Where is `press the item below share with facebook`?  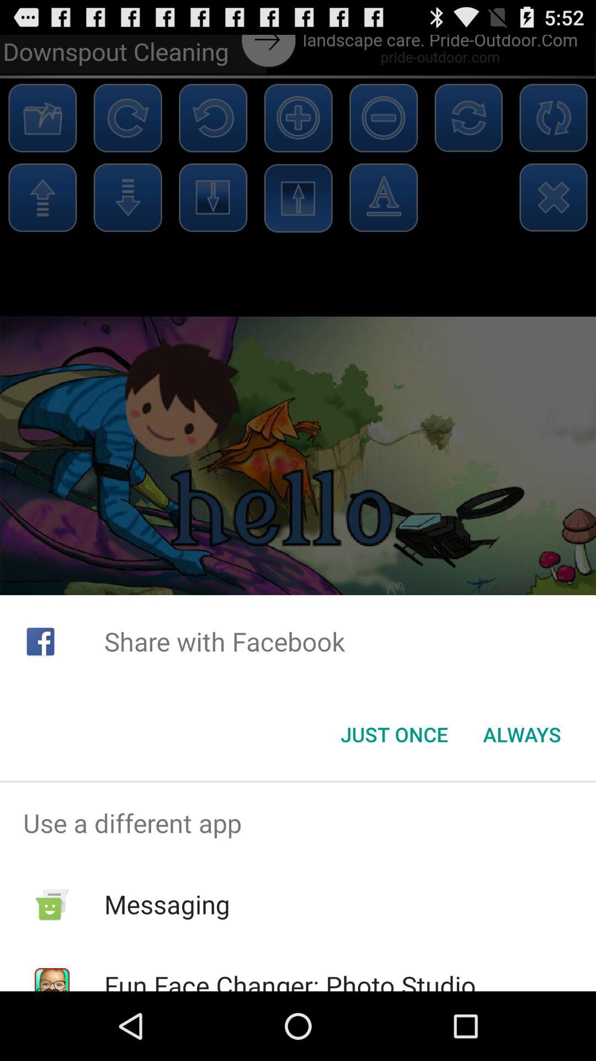
press the item below share with facebook is located at coordinates (394, 734).